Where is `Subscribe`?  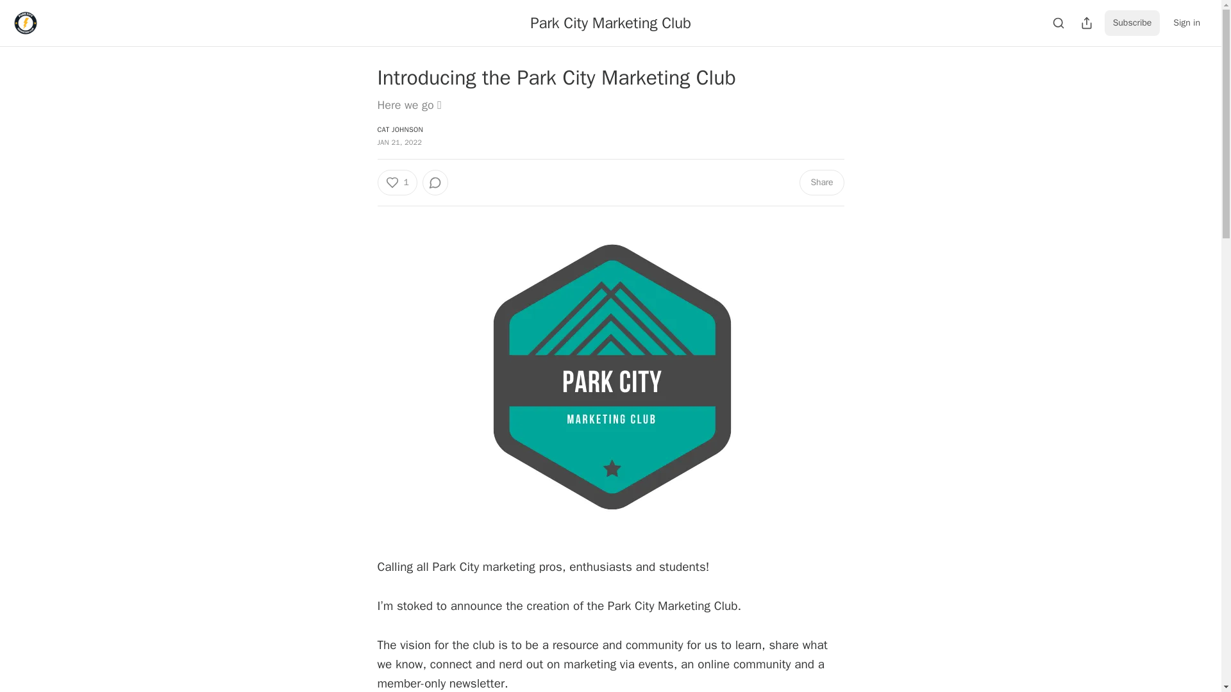
Subscribe is located at coordinates (1132, 23).